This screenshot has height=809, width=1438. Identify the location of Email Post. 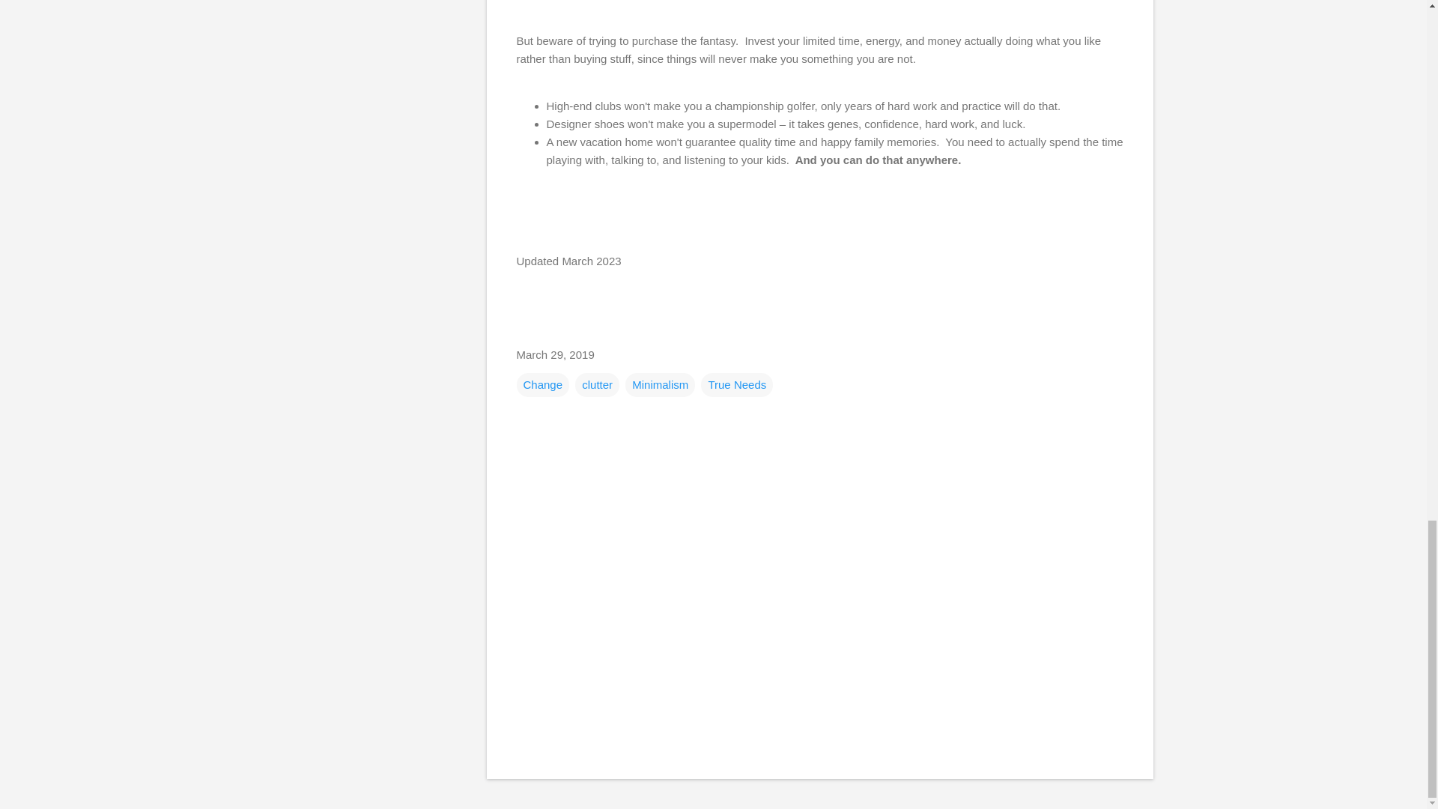
(526, 331).